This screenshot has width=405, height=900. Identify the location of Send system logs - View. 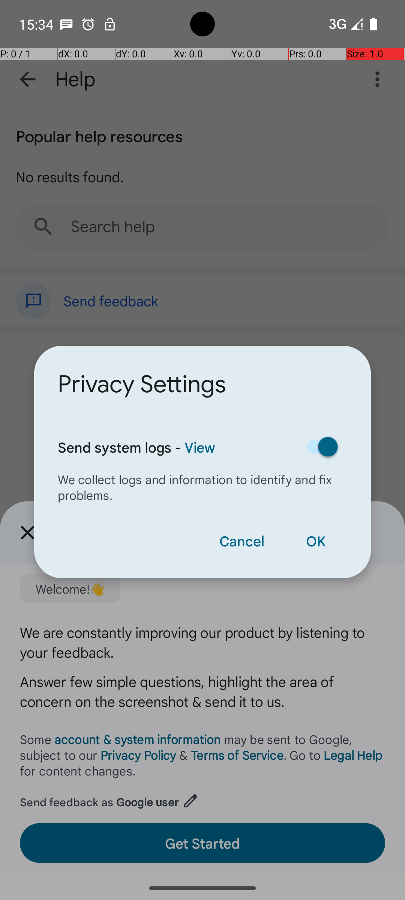
(174, 447).